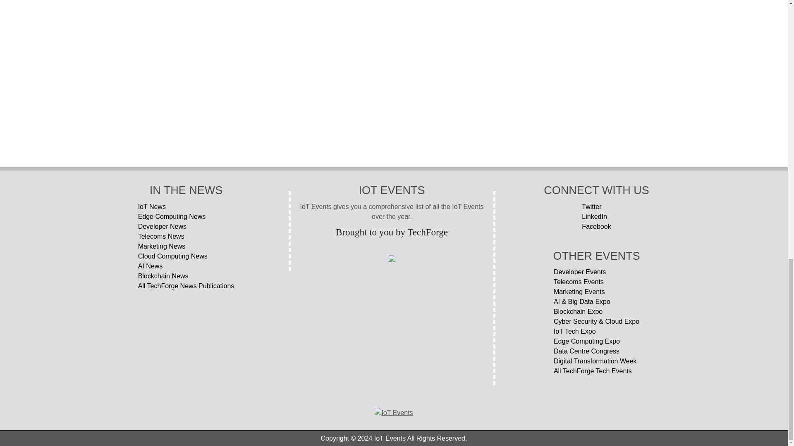 Image resolution: width=794 pixels, height=446 pixels. Describe the element at coordinates (186, 256) in the screenshot. I see `Cloud Computing News` at that location.